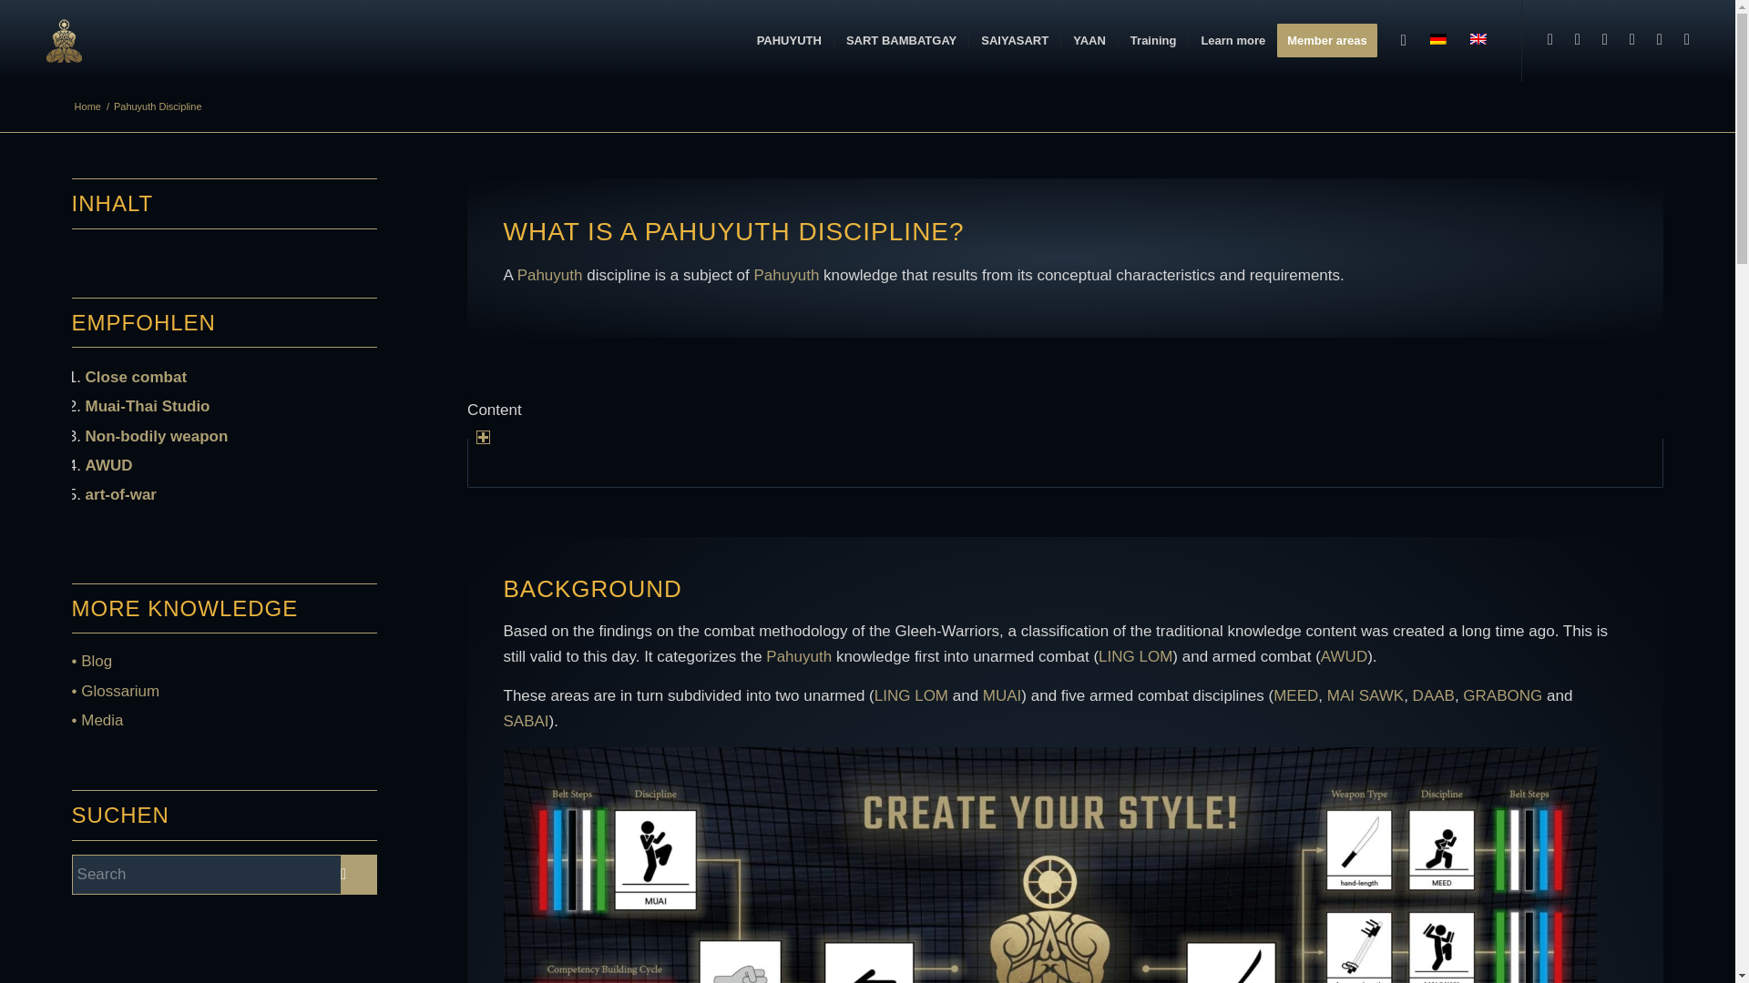  What do you see at coordinates (1632, 40) in the screenshot?
I see `X` at bounding box center [1632, 40].